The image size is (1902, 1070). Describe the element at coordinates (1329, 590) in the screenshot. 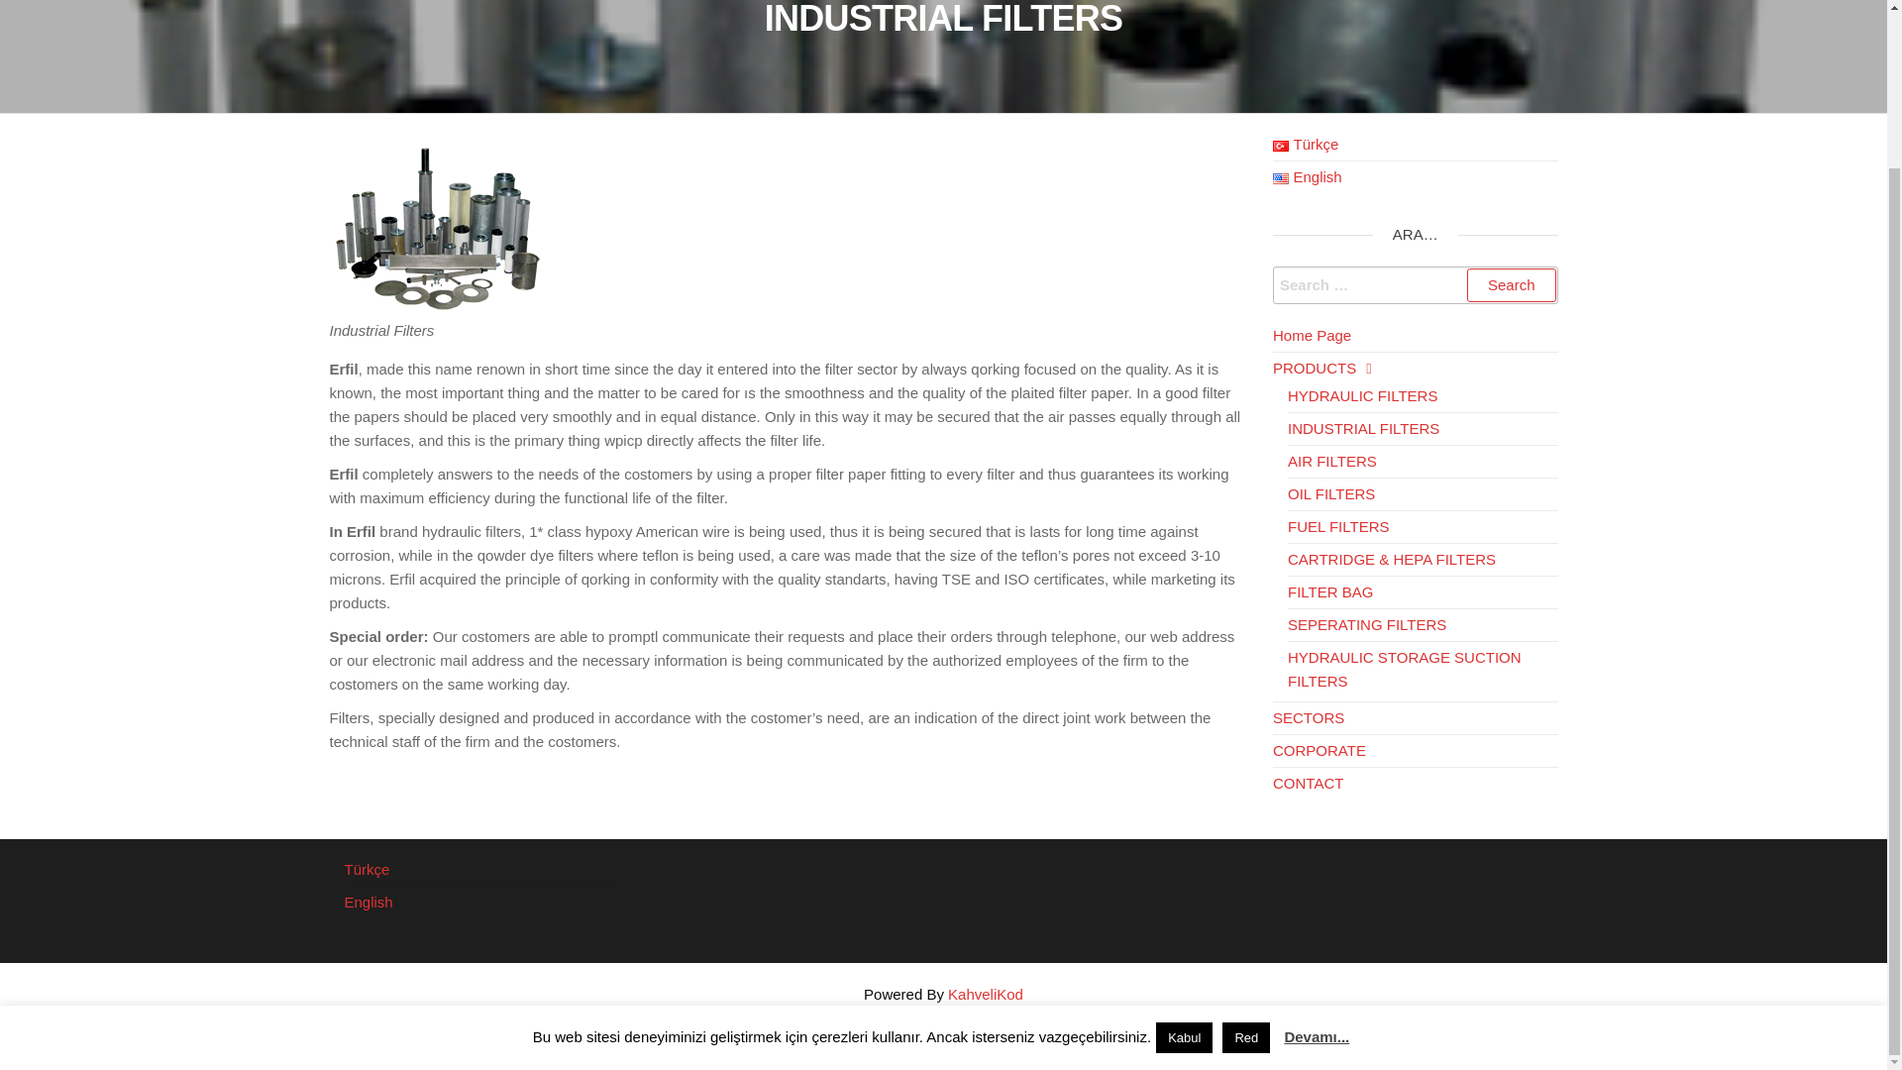

I see `FILTER BAG` at that location.